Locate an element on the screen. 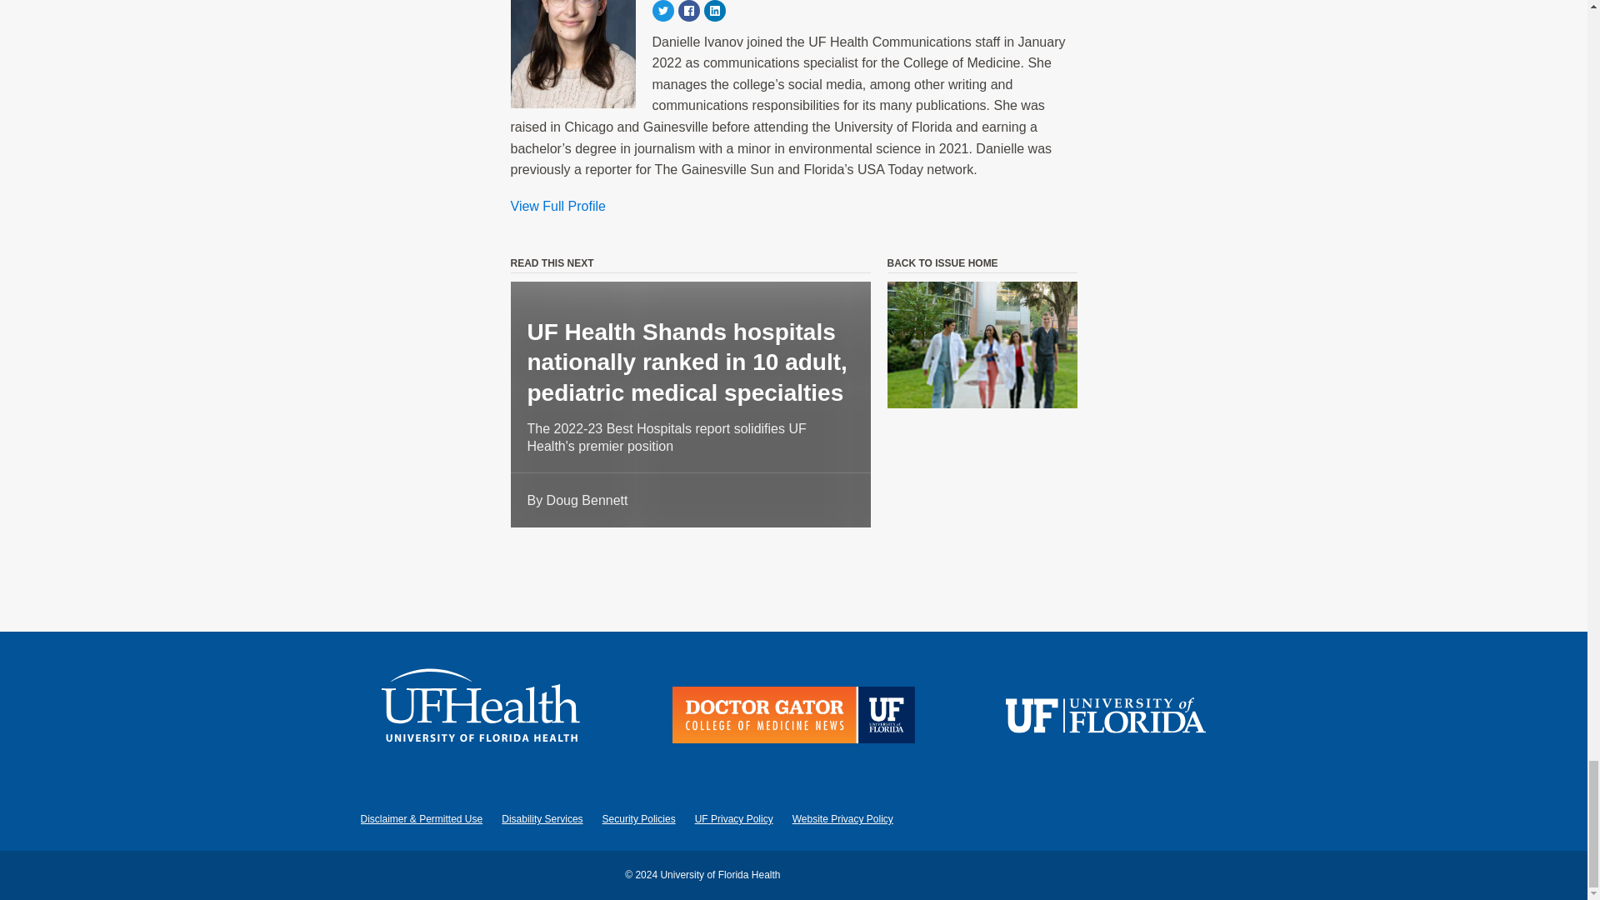  Security Policies is located at coordinates (638, 819).